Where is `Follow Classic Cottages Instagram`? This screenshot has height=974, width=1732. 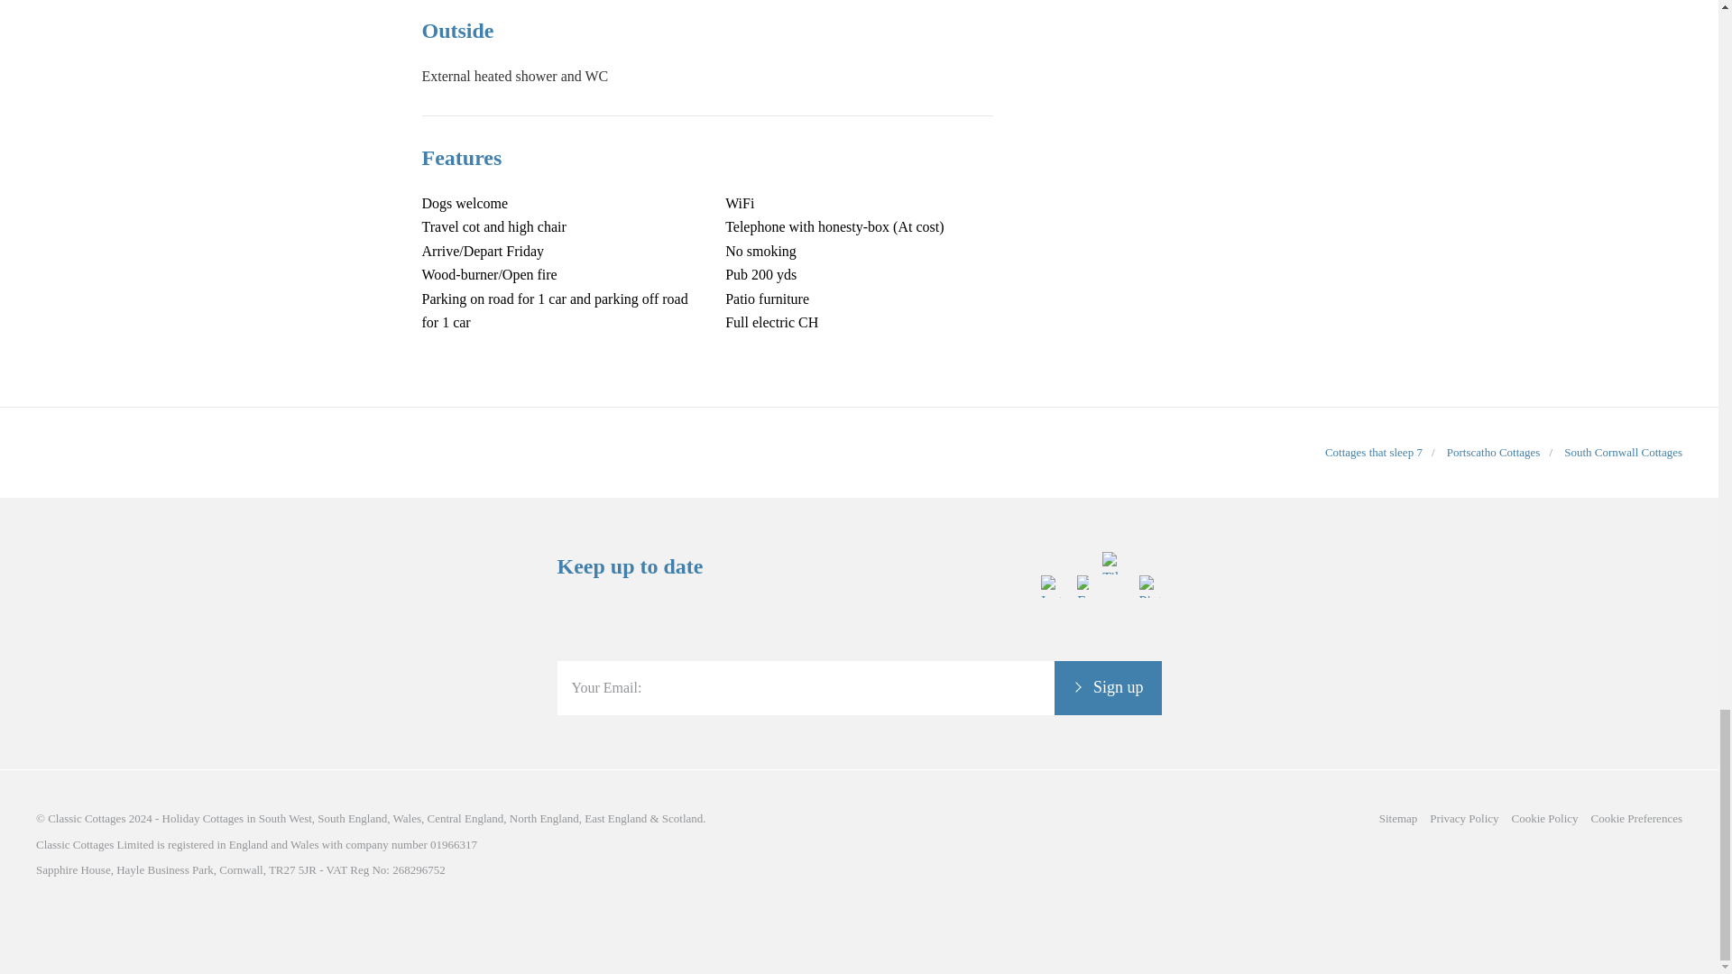
Follow Classic Cottages Instagram is located at coordinates (1052, 648).